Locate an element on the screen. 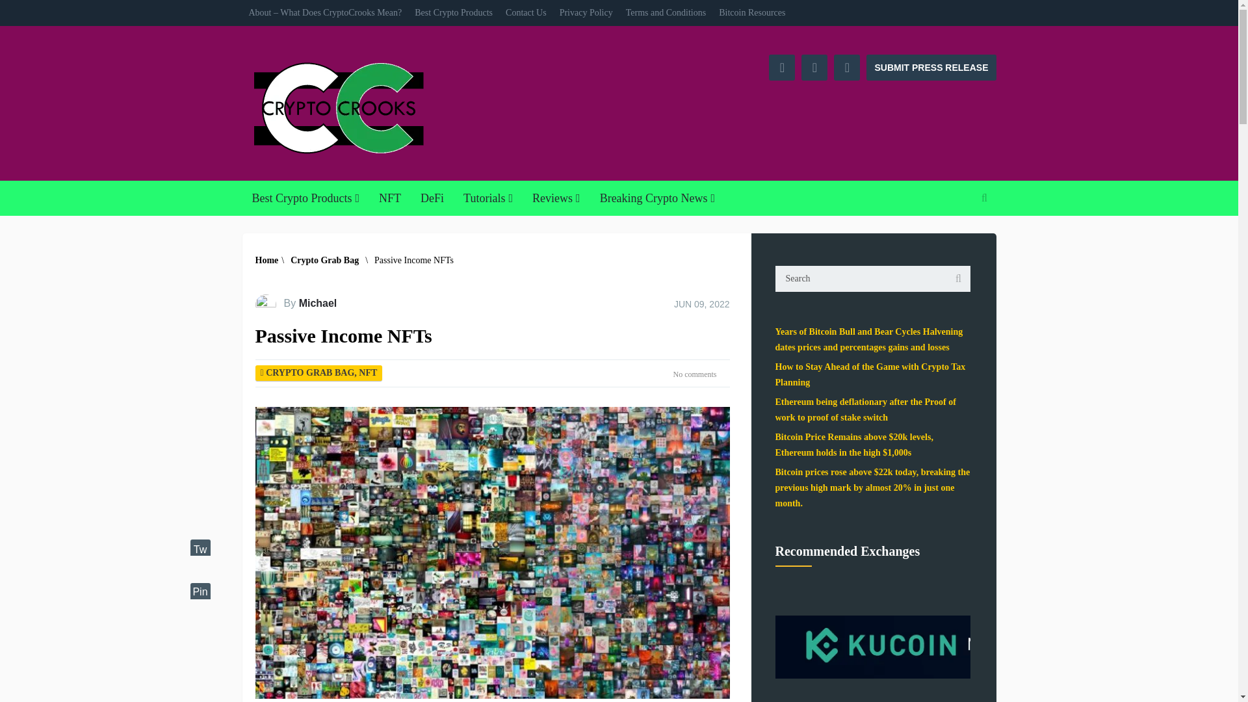 The width and height of the screenshot is (1248, 702). Posts by Michael is located at coordinates (318, 303).